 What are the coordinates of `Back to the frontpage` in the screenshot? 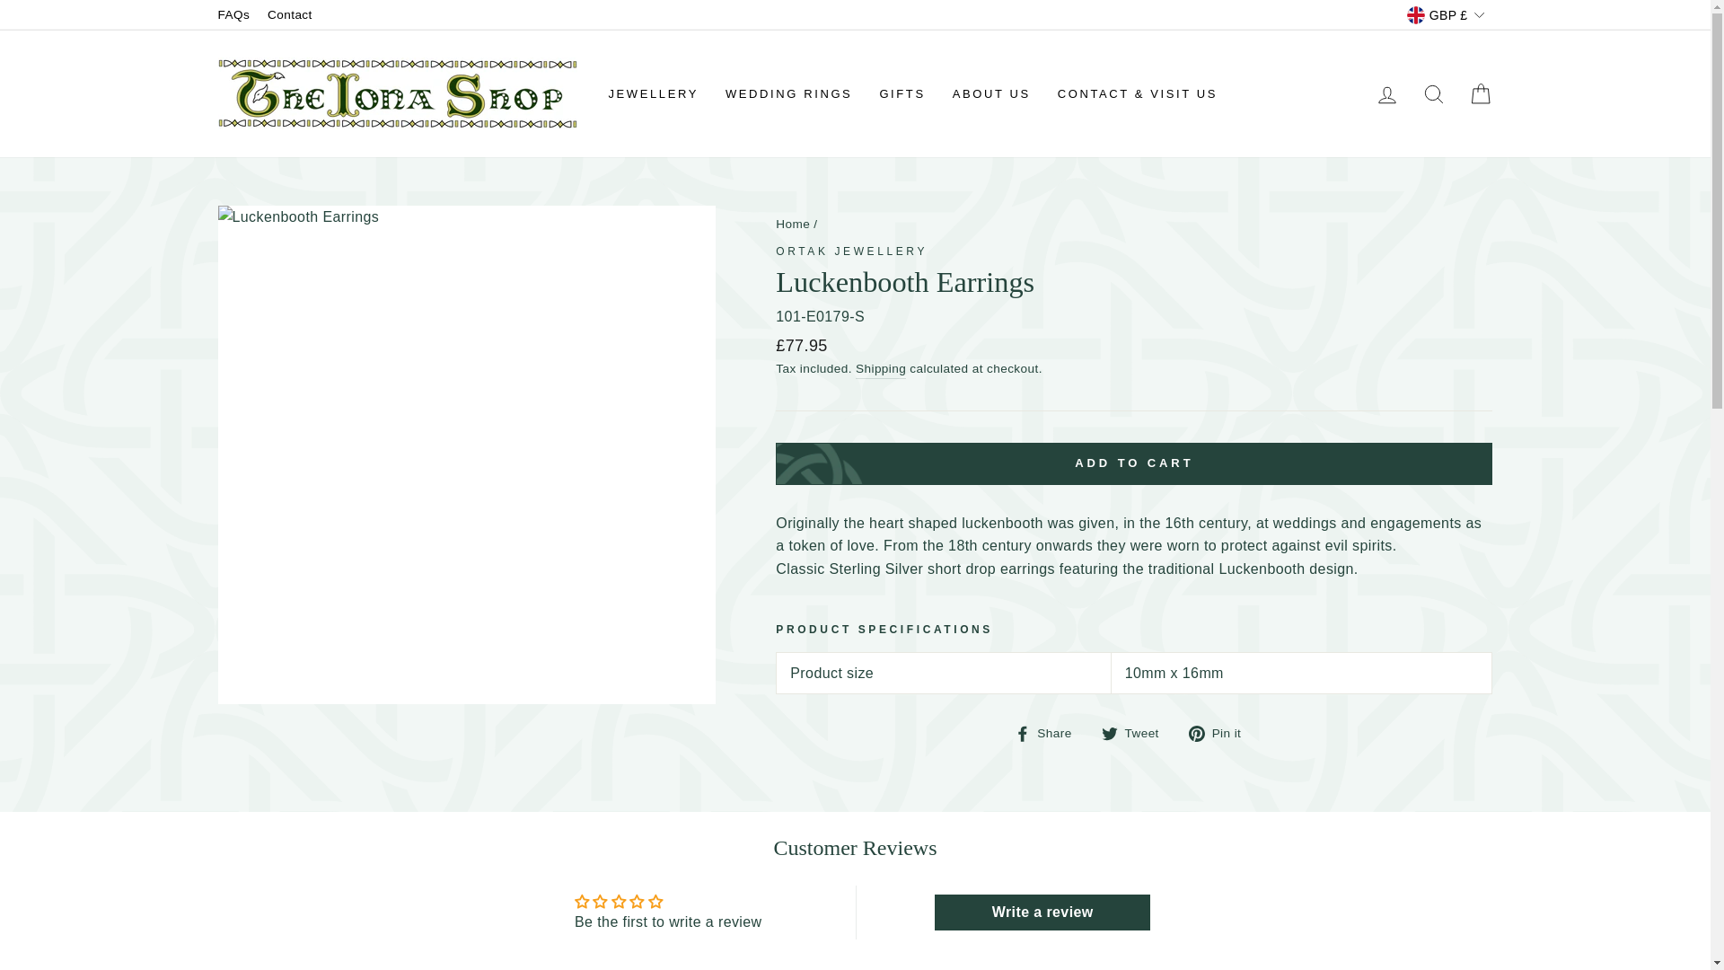 It's located at (793, 224).